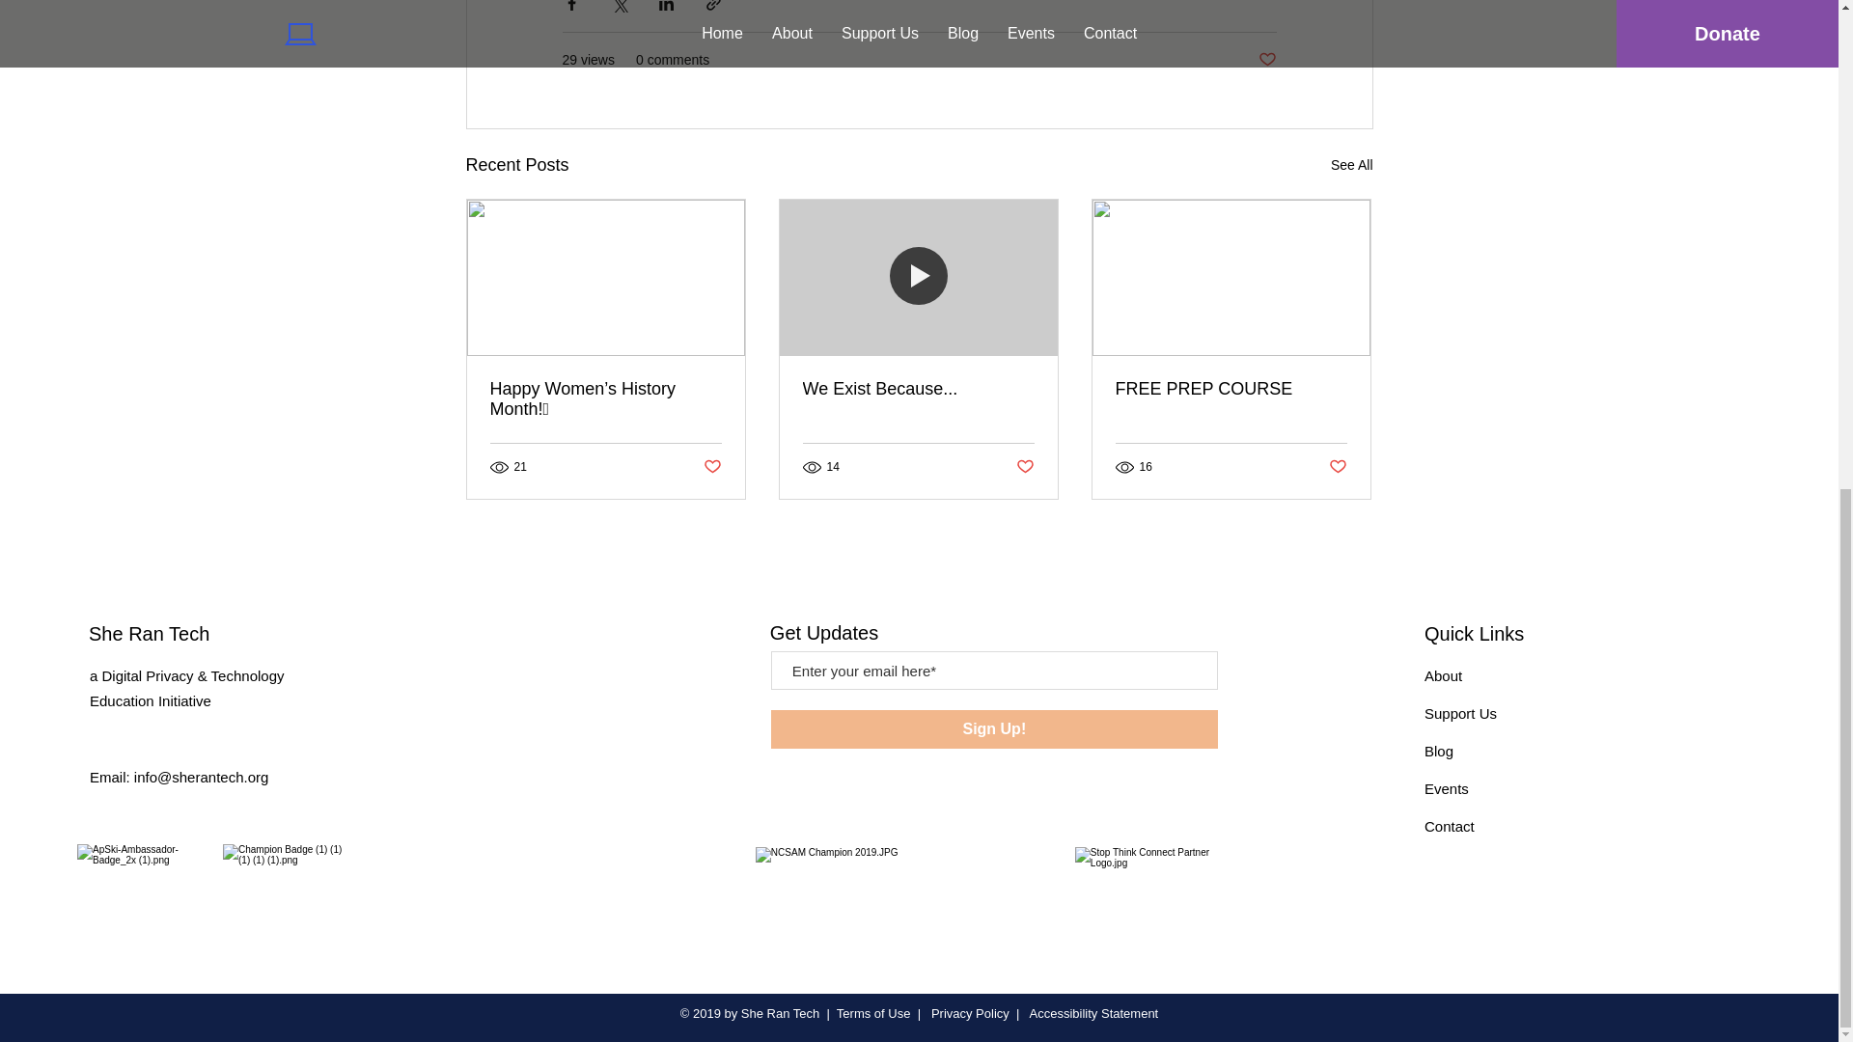 This screenshot has height=1042, width=1853. I want to click on Sign Up!, so click(994, 729).